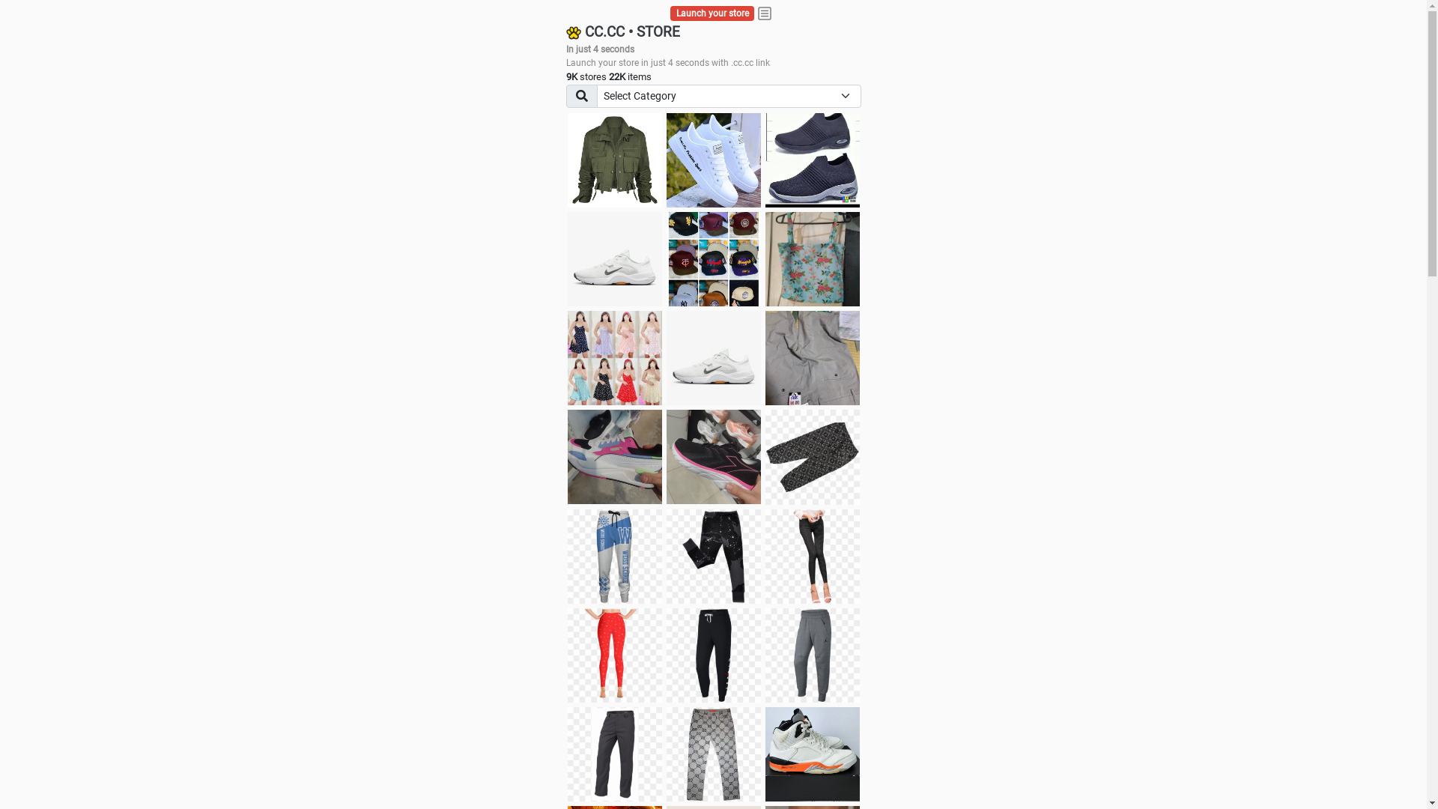 This screenshot has height=809, width=1438. What do you see at coordinates (615, 655) in the screenshot?
I see `Pant` at bounding box center [615, 655].